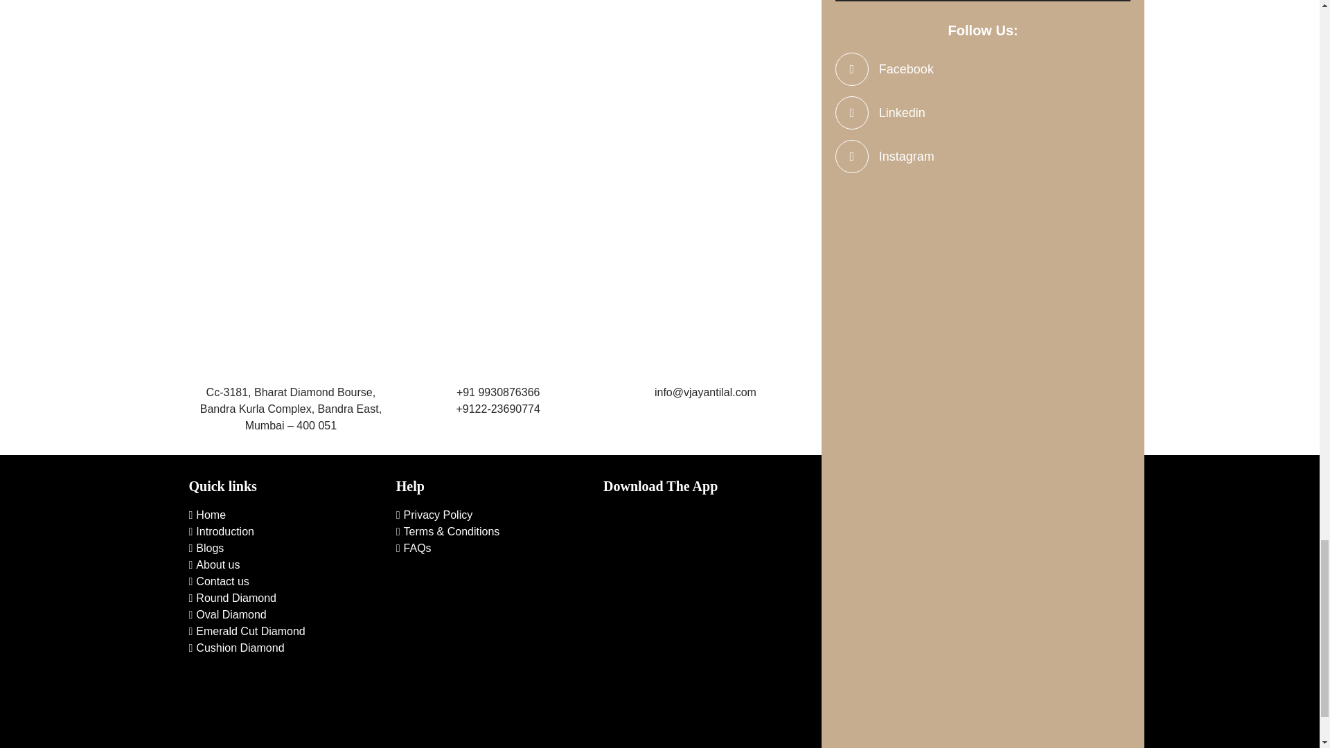 The image size is (1330, 748). Describe the element at coordinates (221, 532) in the screenshot. I see `Introduction` at that location.